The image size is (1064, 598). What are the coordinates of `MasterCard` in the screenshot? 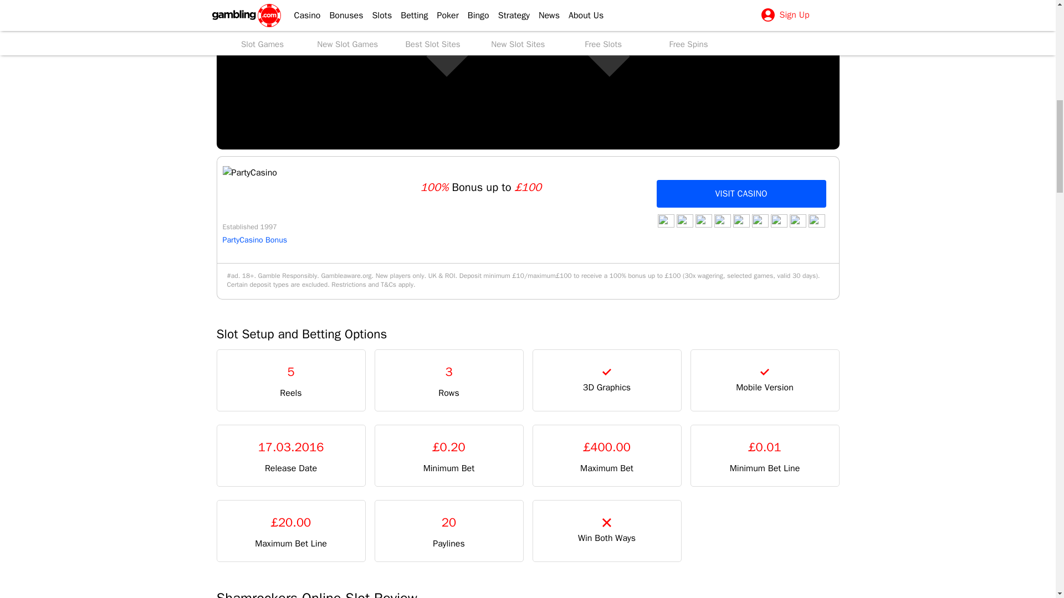 It's located at (797, 220).